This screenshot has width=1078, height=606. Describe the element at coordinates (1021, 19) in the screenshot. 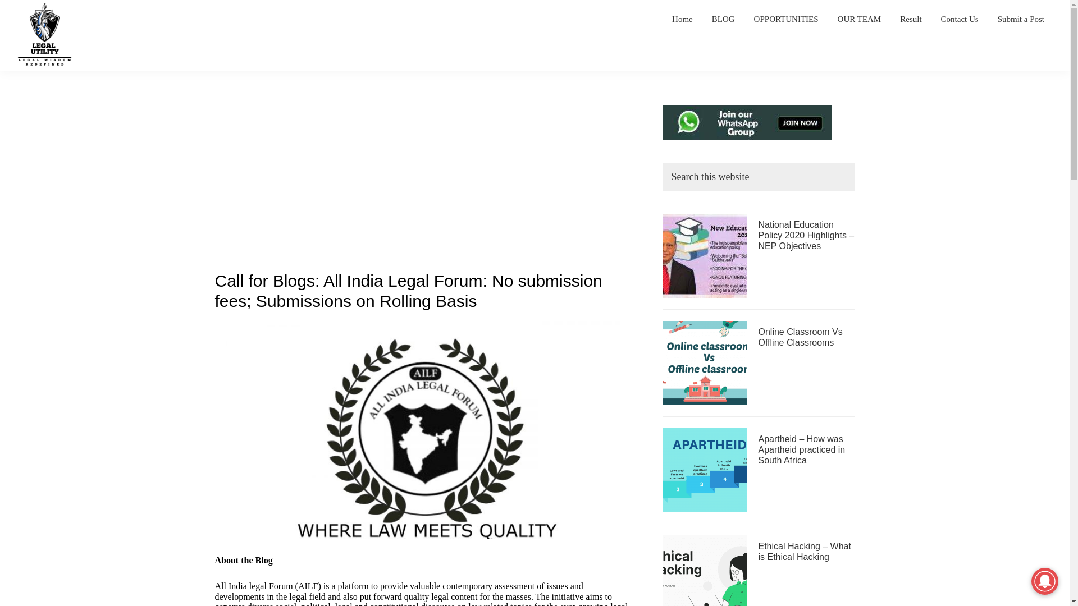

I see `Submit a Post` at that location.